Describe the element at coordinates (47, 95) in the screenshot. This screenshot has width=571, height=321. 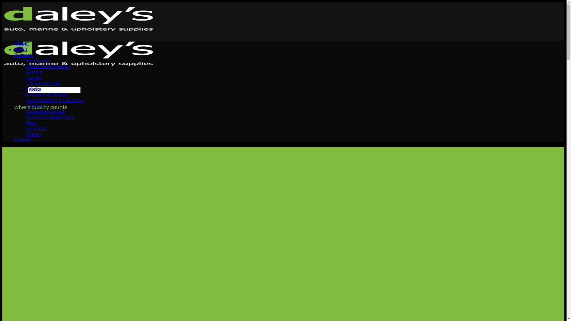
I see `Fasteners & Fittings` at that location.